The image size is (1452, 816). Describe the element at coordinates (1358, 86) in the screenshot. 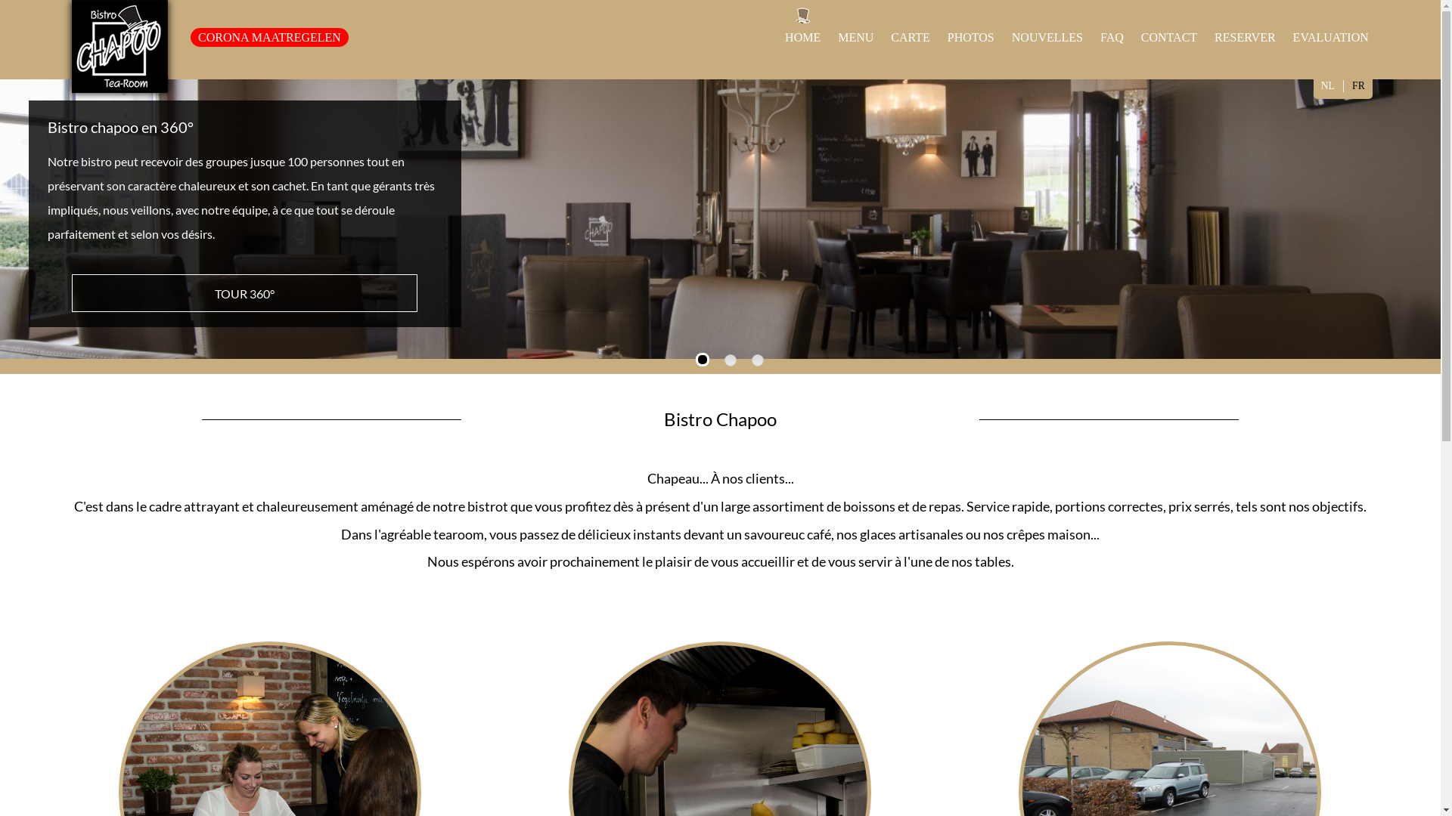

I see `FR` at that location.